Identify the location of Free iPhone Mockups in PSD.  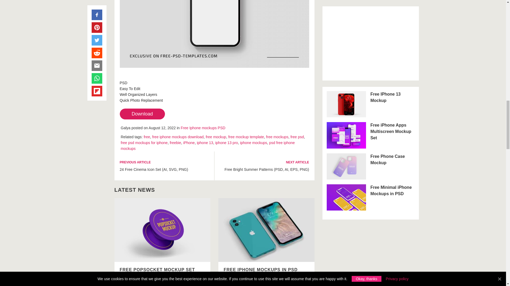
(260, 270).